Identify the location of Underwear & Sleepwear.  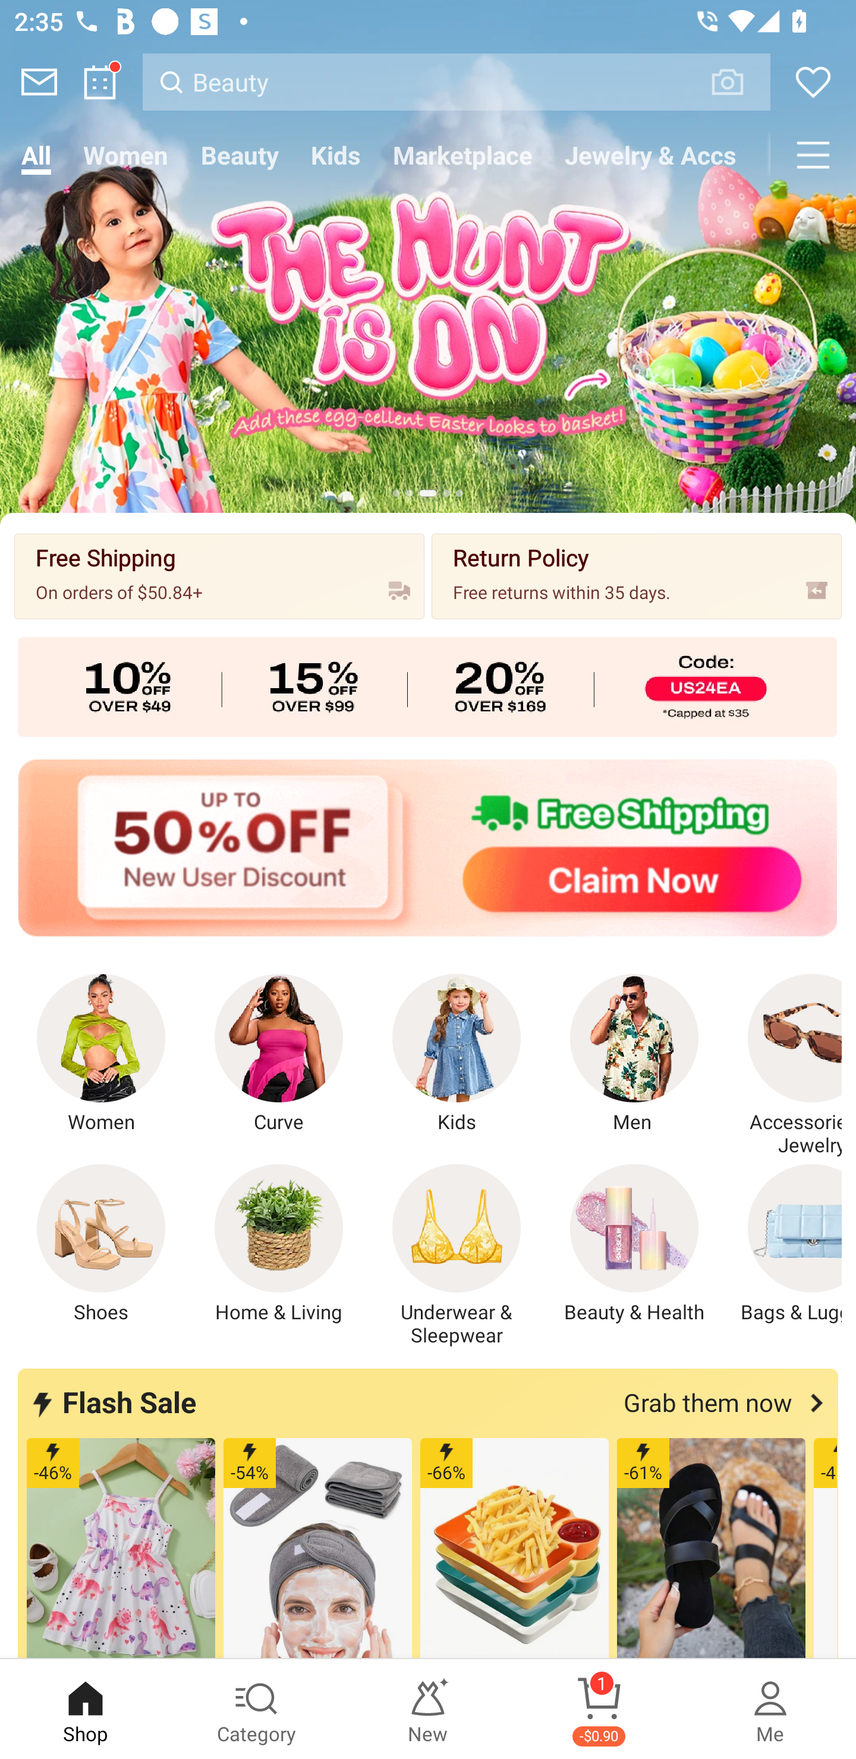
(457, 1256).